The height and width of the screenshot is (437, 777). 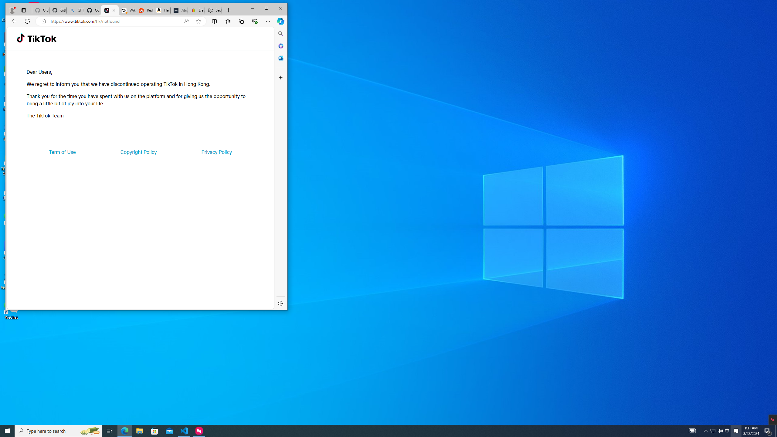 I want to click on Maximize, so click(x=266, y=8).